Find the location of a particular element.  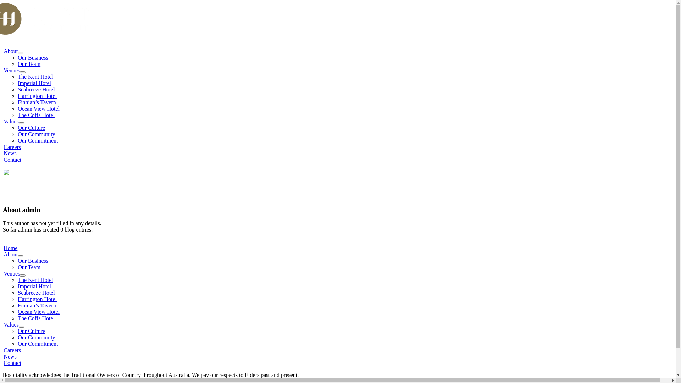

Ocean View Hotel is located at coordinates (39, 312).